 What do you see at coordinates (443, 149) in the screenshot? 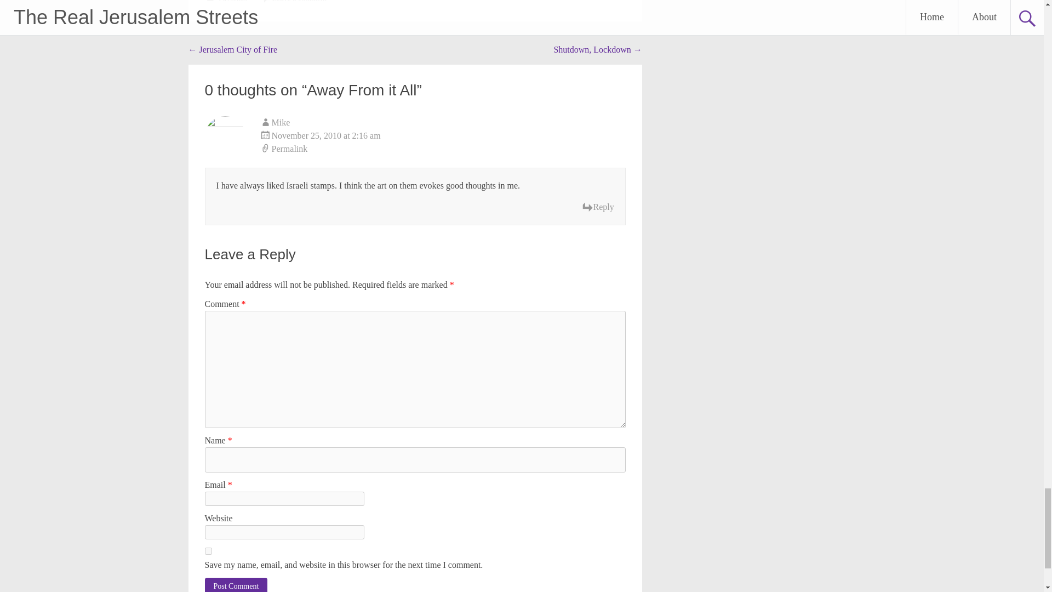
I see `Permalink` at bounding box center [443, 149].